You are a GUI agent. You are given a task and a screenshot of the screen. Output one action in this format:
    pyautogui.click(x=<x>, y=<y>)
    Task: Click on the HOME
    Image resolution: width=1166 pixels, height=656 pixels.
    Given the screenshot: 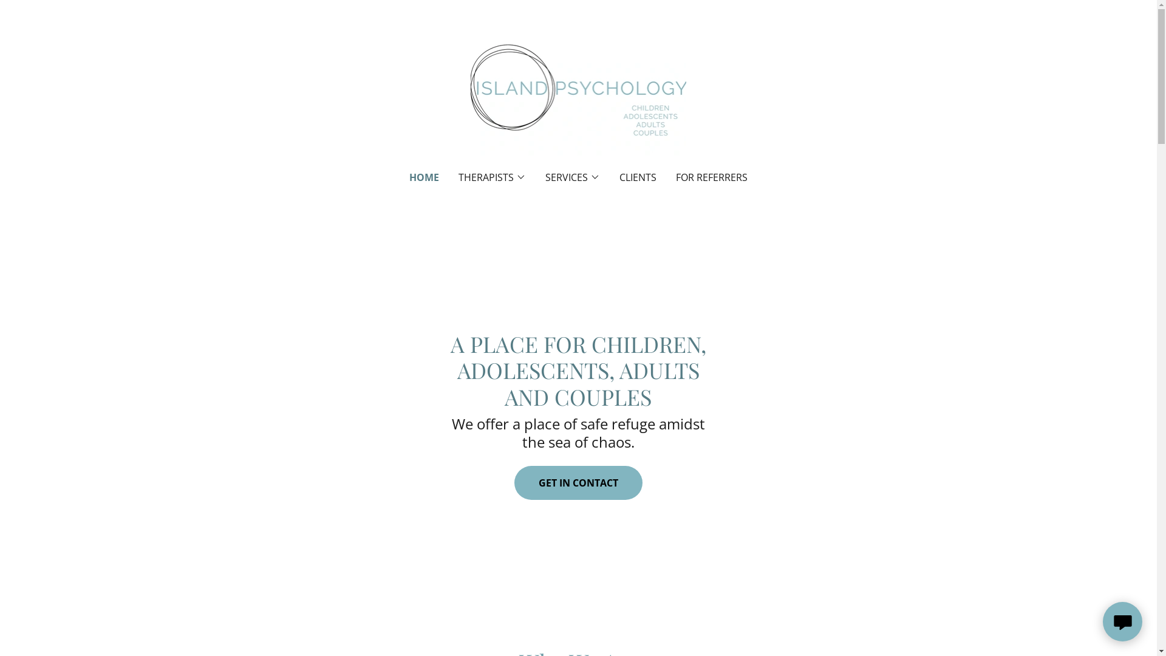 What is the action you would take?
    pyautogui.click(x=424, y=177)
    